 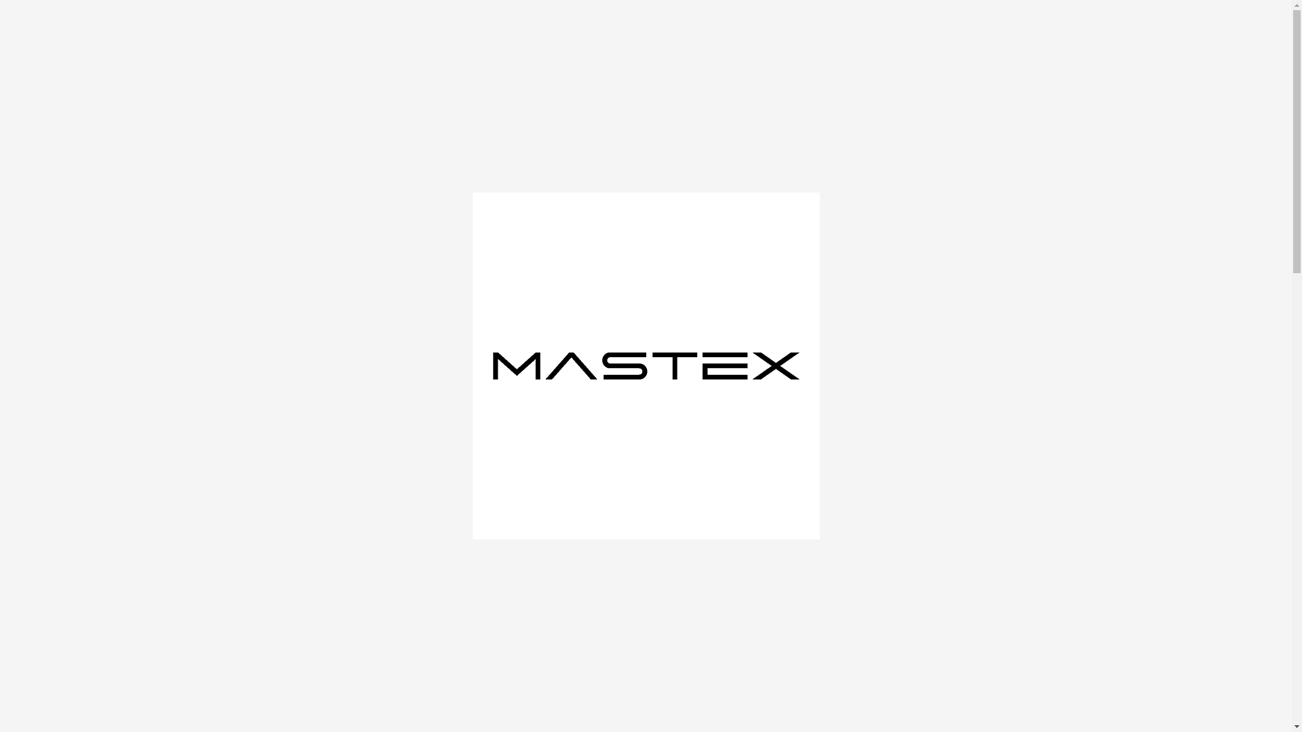 What do you see at coordinates (330, 401) in the screenshot?
I see `SSD Hard Drive` at bounding box center [330, 401].